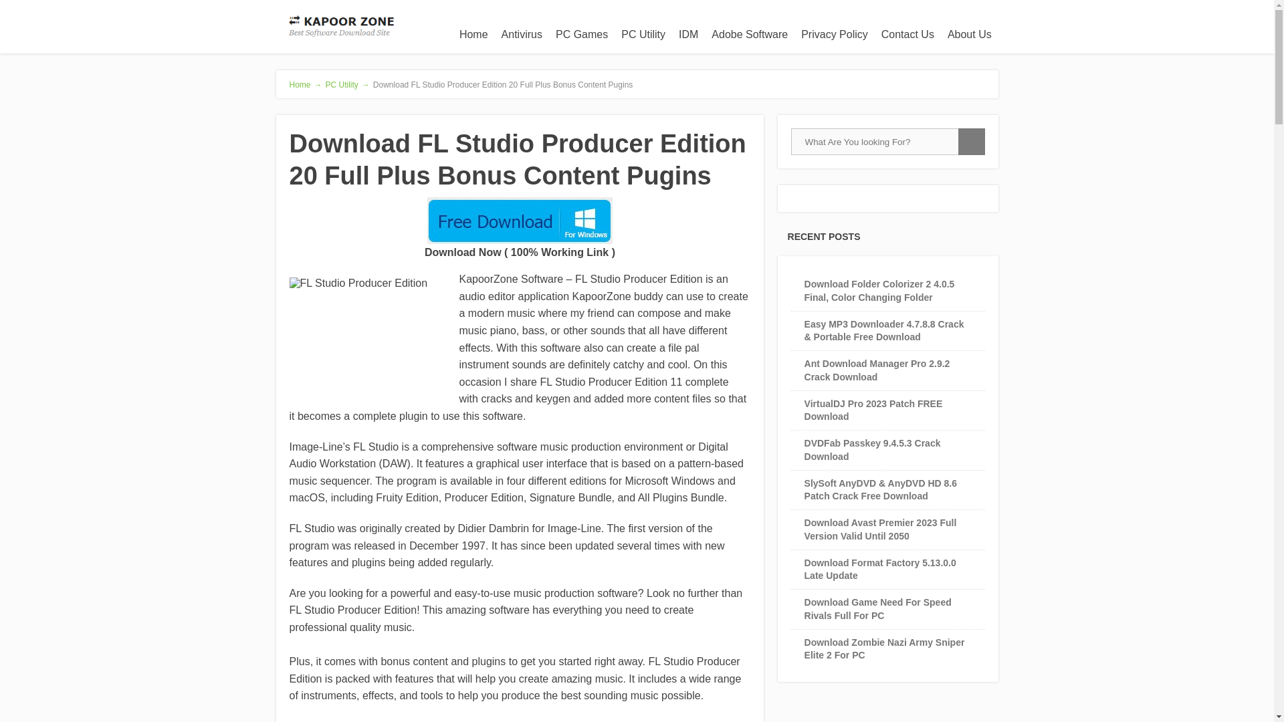 Image resolution: width=1284 pixels, height=722 pixels. What do you see at coordinates (750, 35) in the screenshot?
I see `Adobe Software` at bounding box center [750, 35].